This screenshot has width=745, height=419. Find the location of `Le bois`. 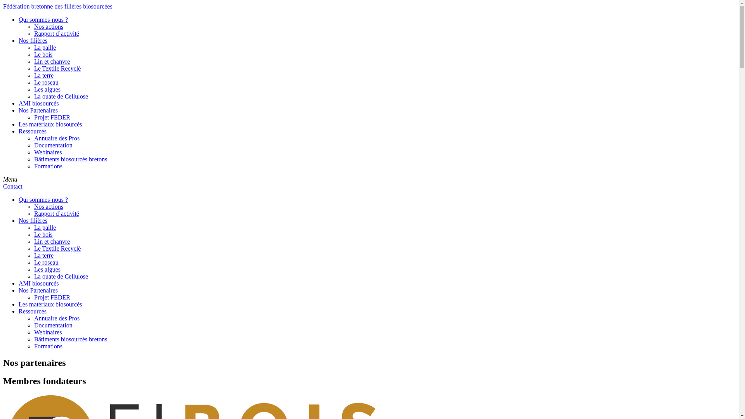

Le bois is located at coordinates (43, 54).